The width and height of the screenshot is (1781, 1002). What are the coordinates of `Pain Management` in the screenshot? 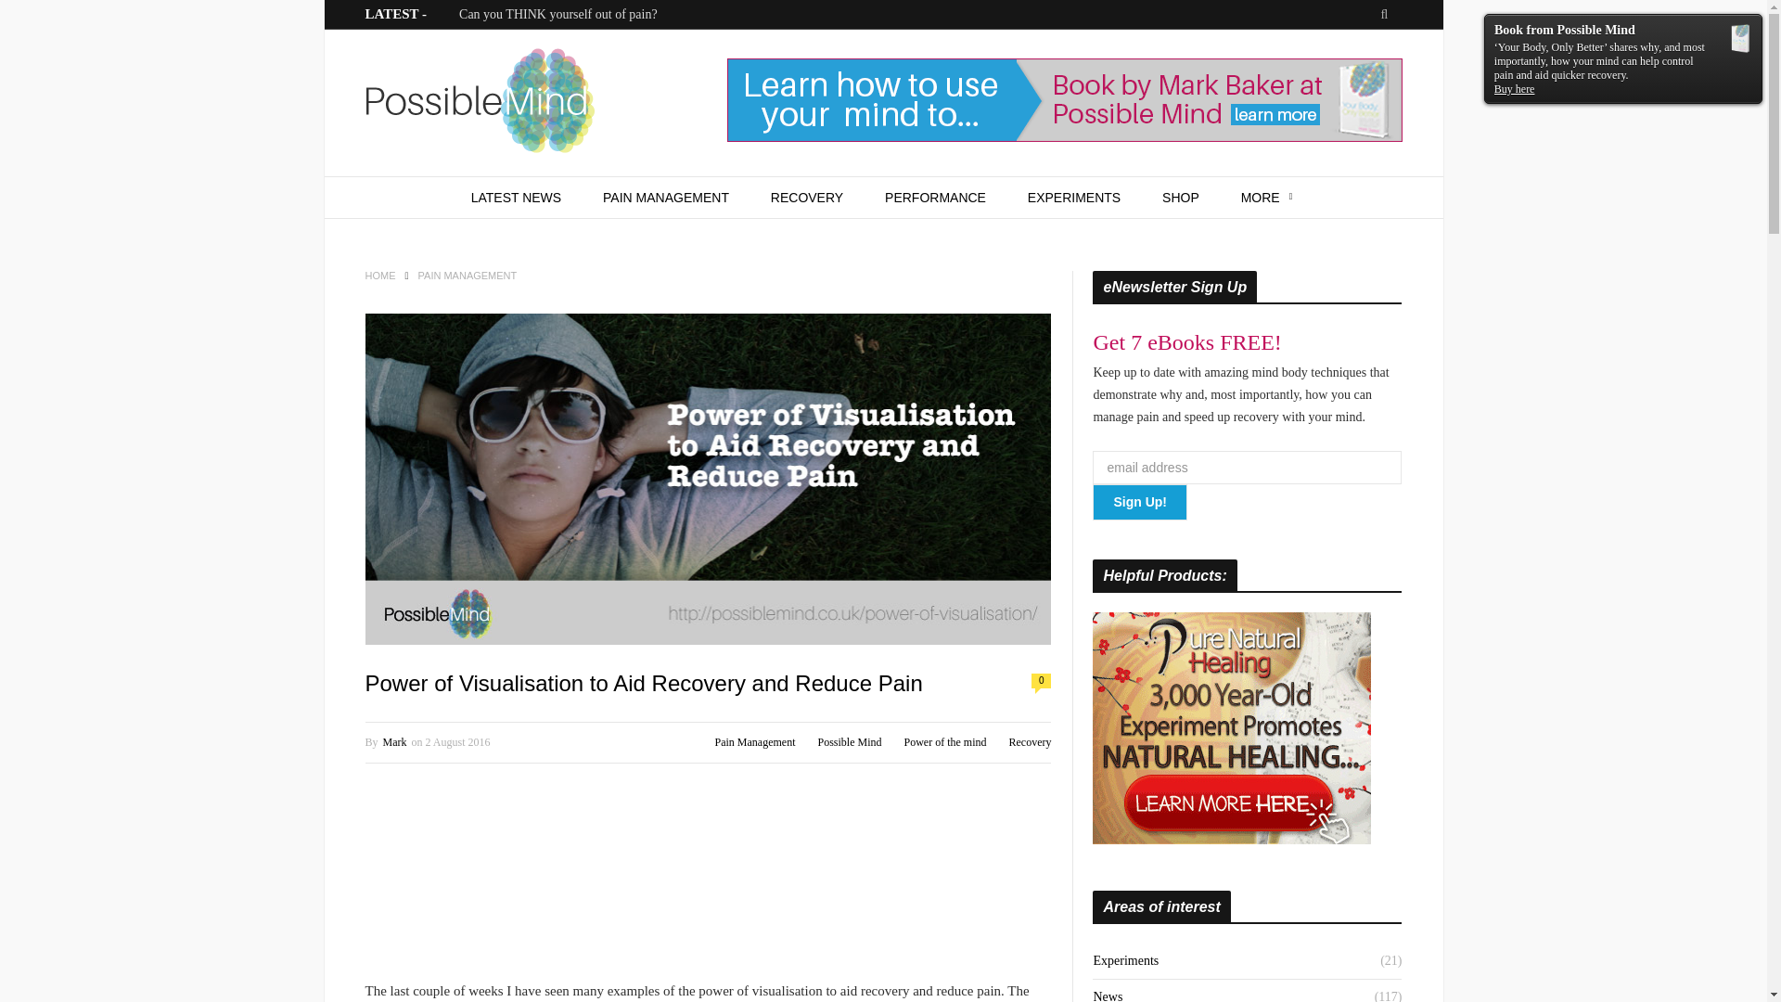 It's located at (753, 741).